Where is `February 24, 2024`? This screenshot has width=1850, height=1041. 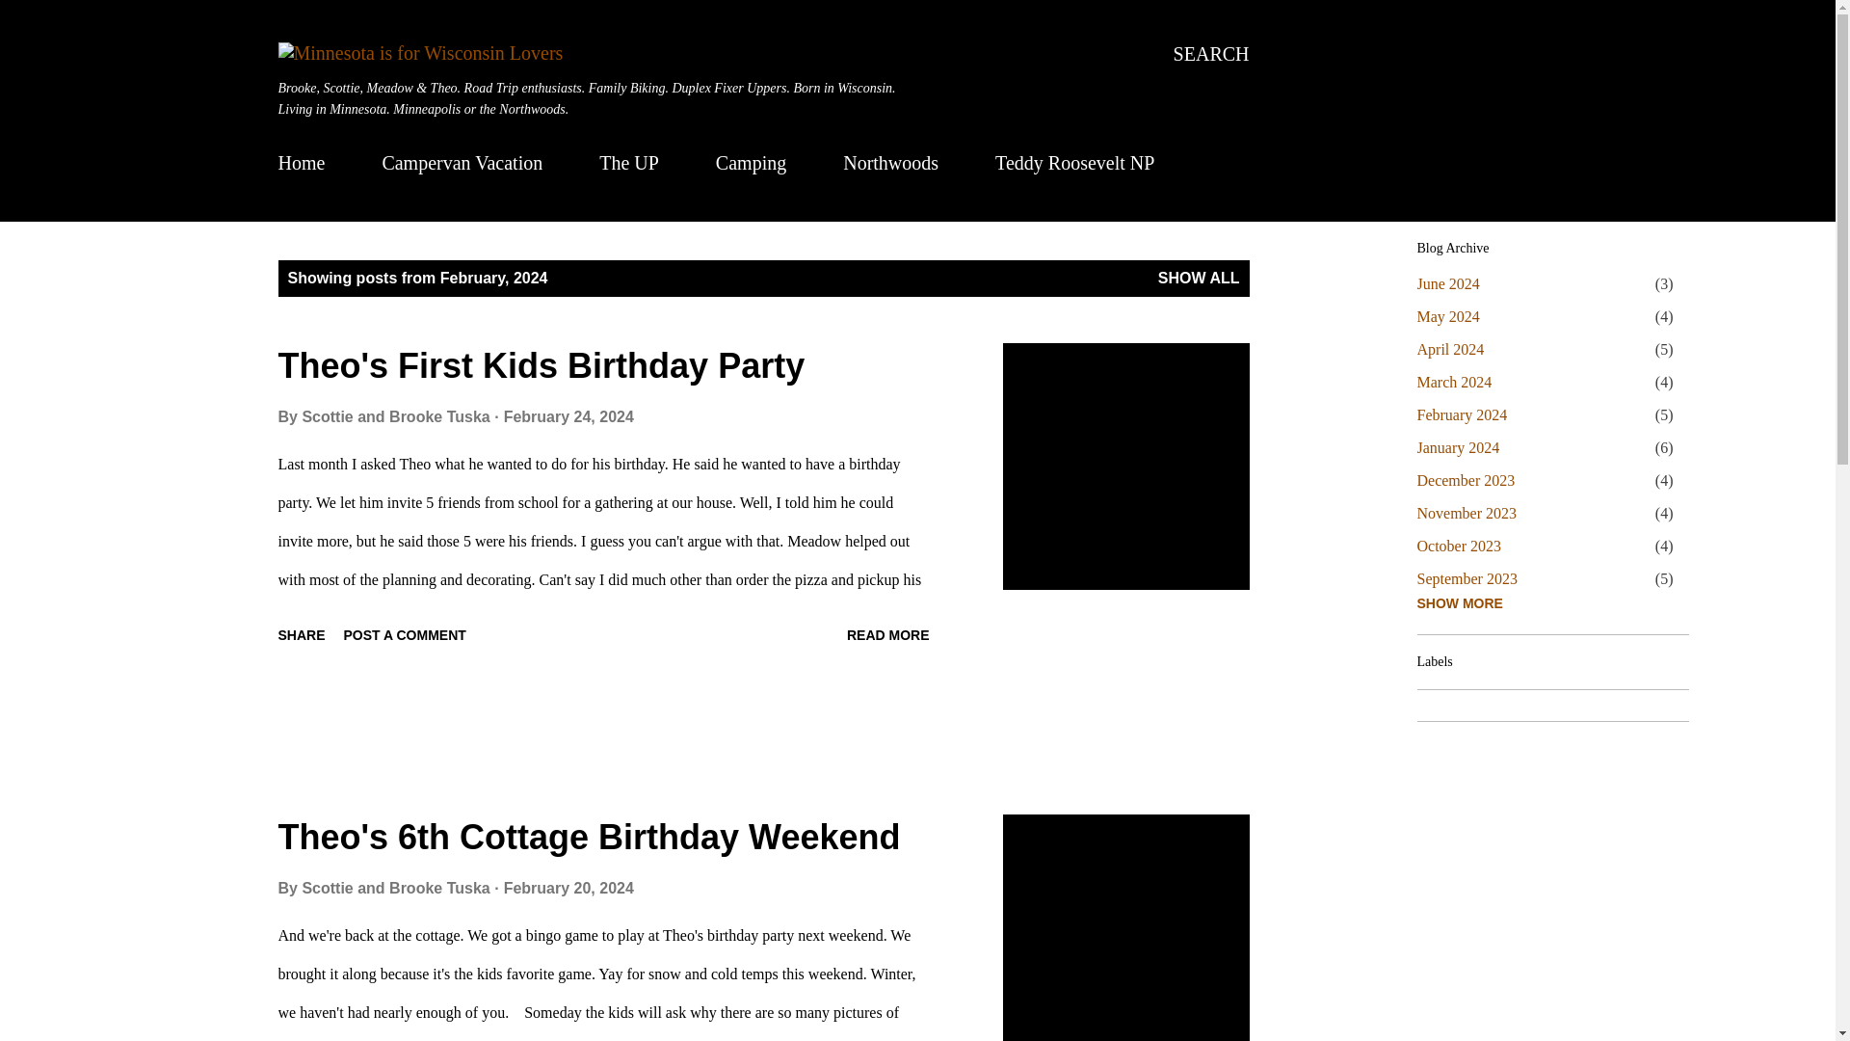 February 24, 2024 is located at coordinates (568, 416).